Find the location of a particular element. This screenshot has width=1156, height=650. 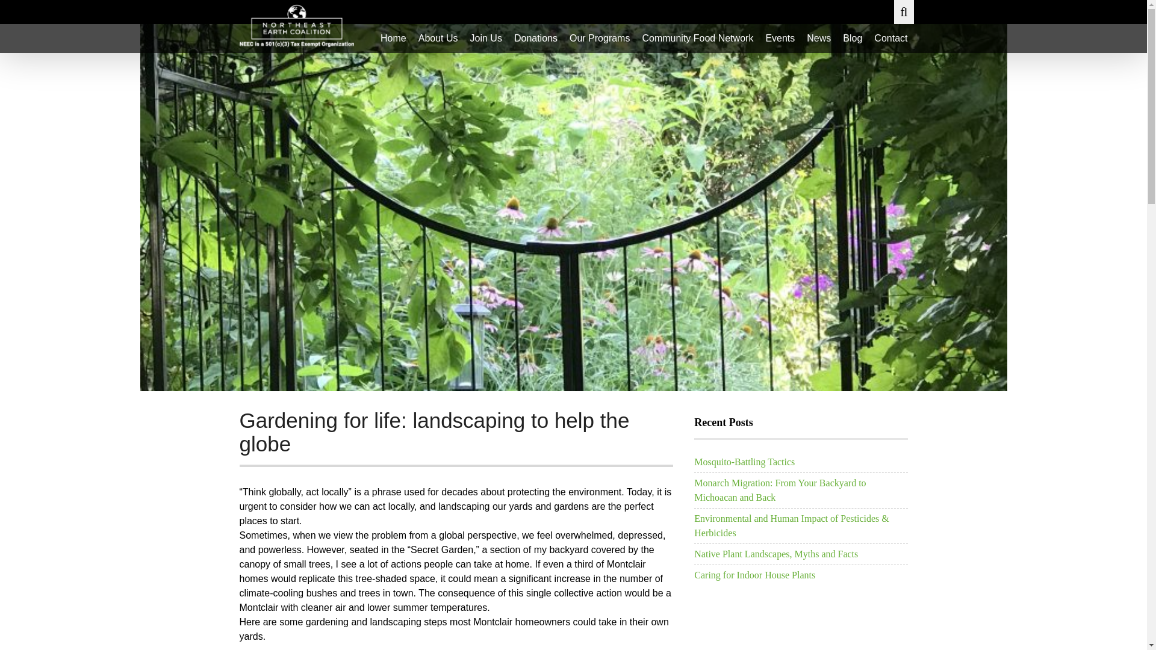

Join Us is located at coordinates (486, 38).